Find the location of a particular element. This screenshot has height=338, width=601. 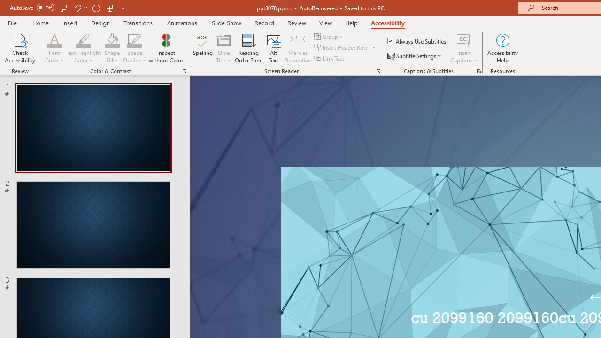

Slide Title is located at coordinates (223, 48).